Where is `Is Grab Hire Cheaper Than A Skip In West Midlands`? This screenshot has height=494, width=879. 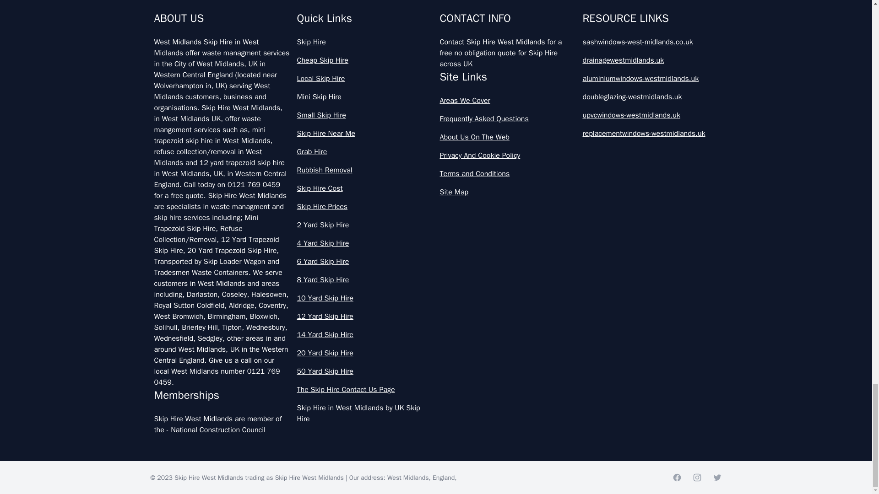 Is Grab Hire Cheaper Than A Skip In West Midlands is located at coordinates (436, 114).